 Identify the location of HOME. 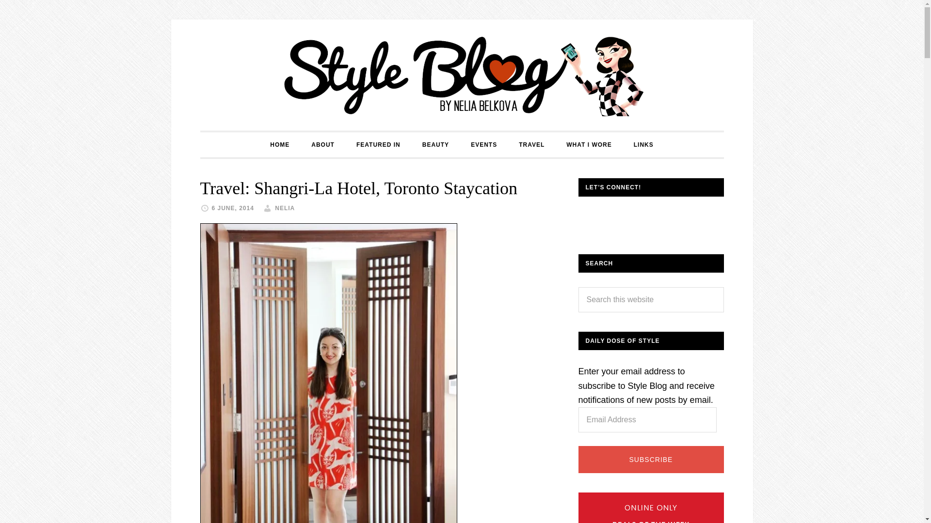
(279, 145).